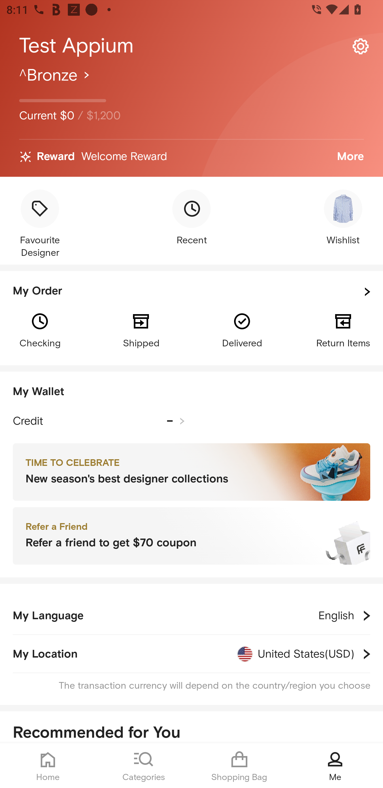 The height and width of the screenshot is (788, 383). Describe the element at coordinates (343, 330) in the screenshot. I see `Return Items` at that location.